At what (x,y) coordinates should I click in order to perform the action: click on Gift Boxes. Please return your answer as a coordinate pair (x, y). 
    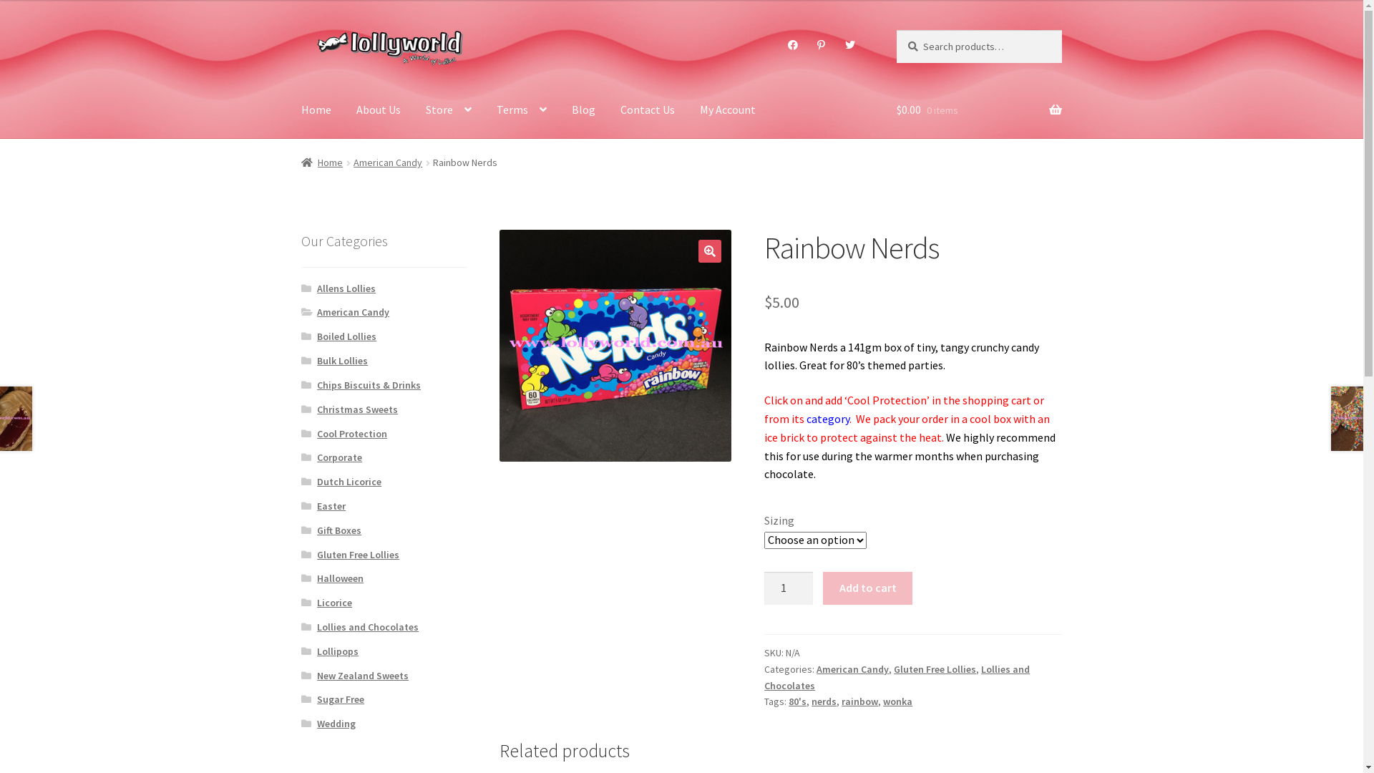
    Looking at the image, I should click on (339, 530).